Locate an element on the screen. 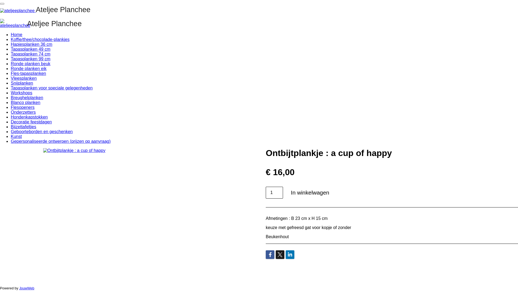 The height and width of the screenshot is (291, 518). Tapasplanken voor speciale gelegenheden is located at coordinates (52, 88).